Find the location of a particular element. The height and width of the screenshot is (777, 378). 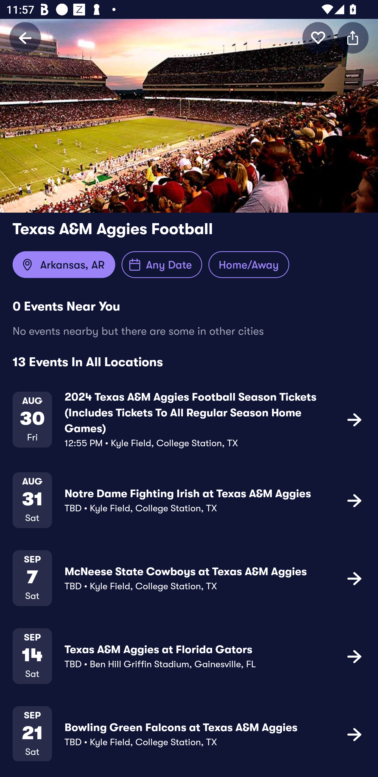

Home/Away is located at coordinates (249, 265).